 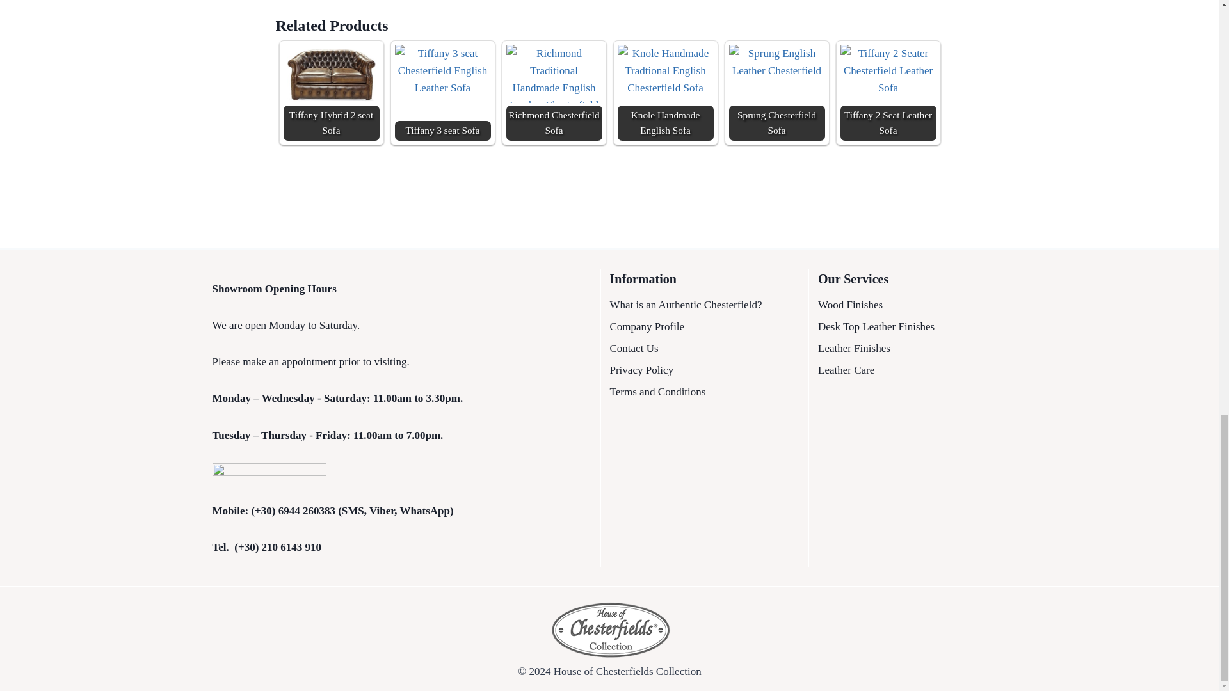 What do you see at coordinates (664, 70) in the screenshot?
I see `Knole Handmade English Sofa` at bounding box center [664, 70].